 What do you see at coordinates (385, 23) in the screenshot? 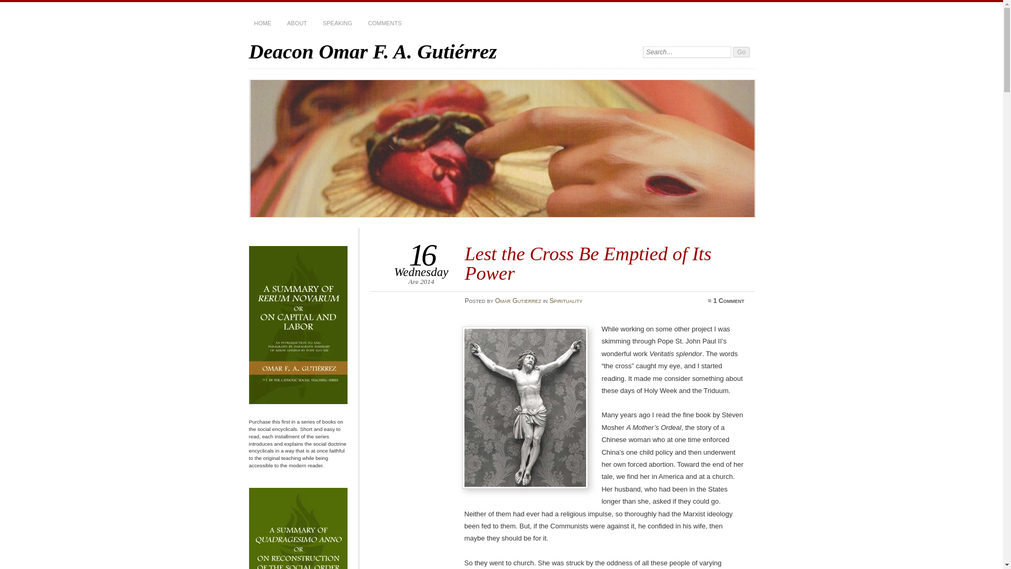
I see `COMMENTS` at bounding box center [385, 23].